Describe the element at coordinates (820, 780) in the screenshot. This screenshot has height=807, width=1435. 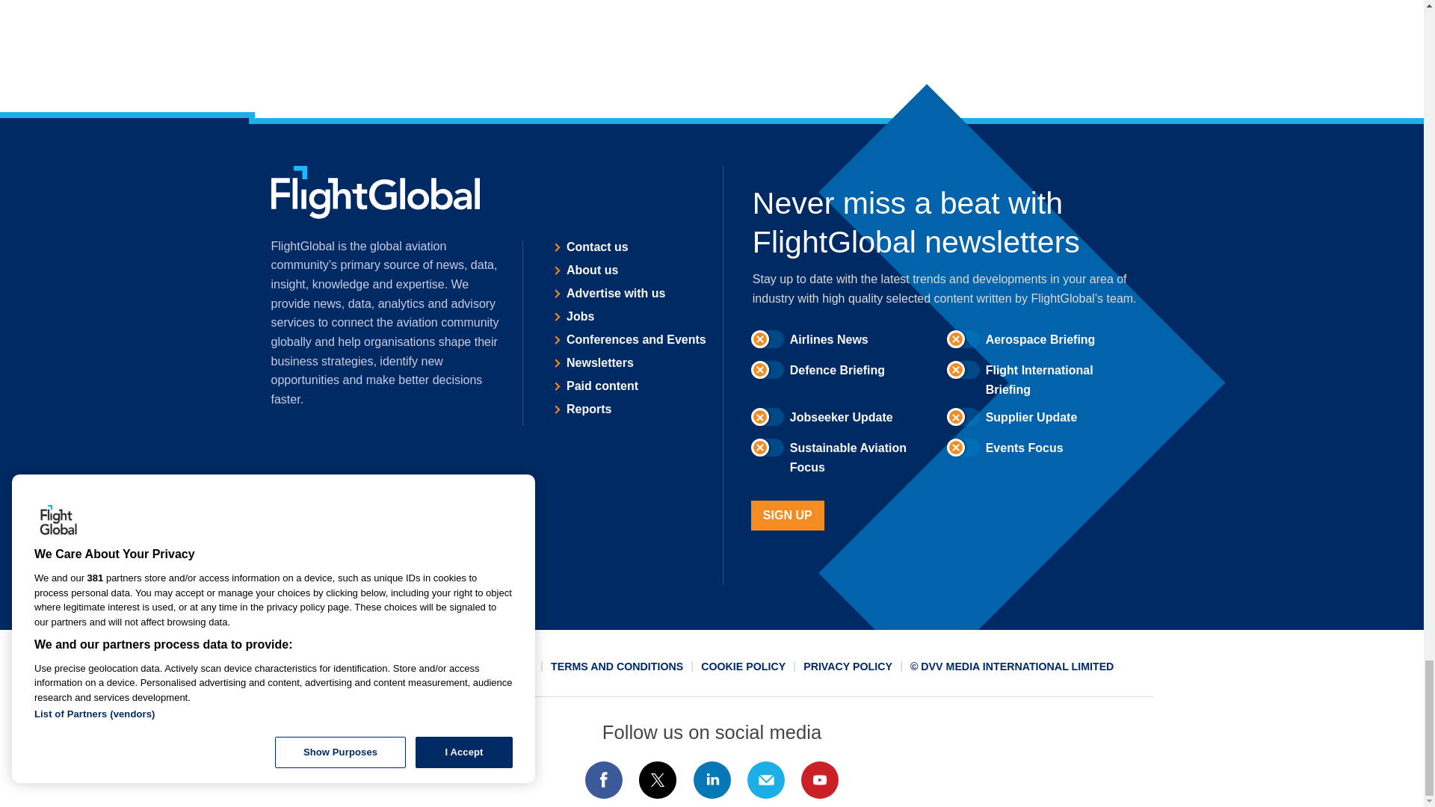
I see `Connect with us on Youtube` at that location.